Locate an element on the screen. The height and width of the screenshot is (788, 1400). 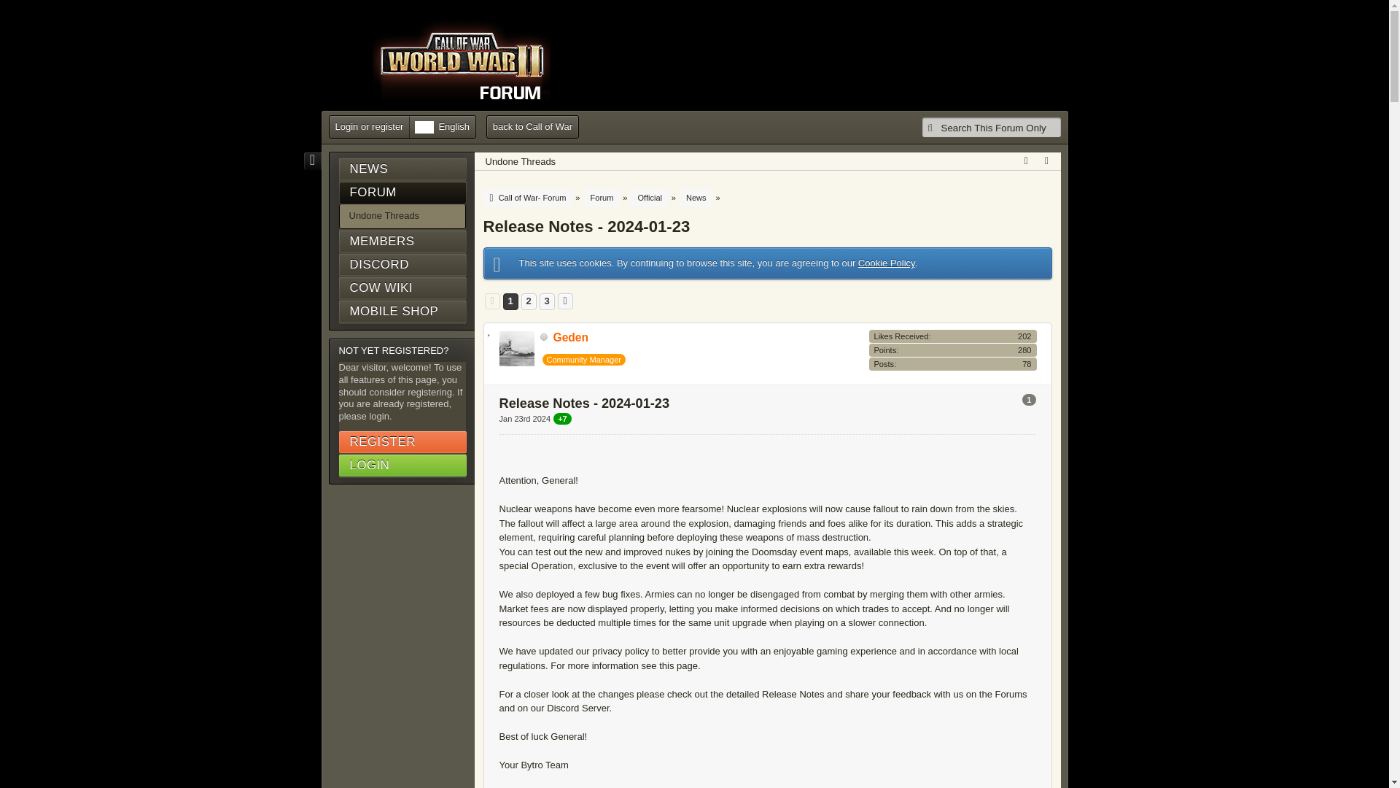
3 is located at coordinates (545, 301).